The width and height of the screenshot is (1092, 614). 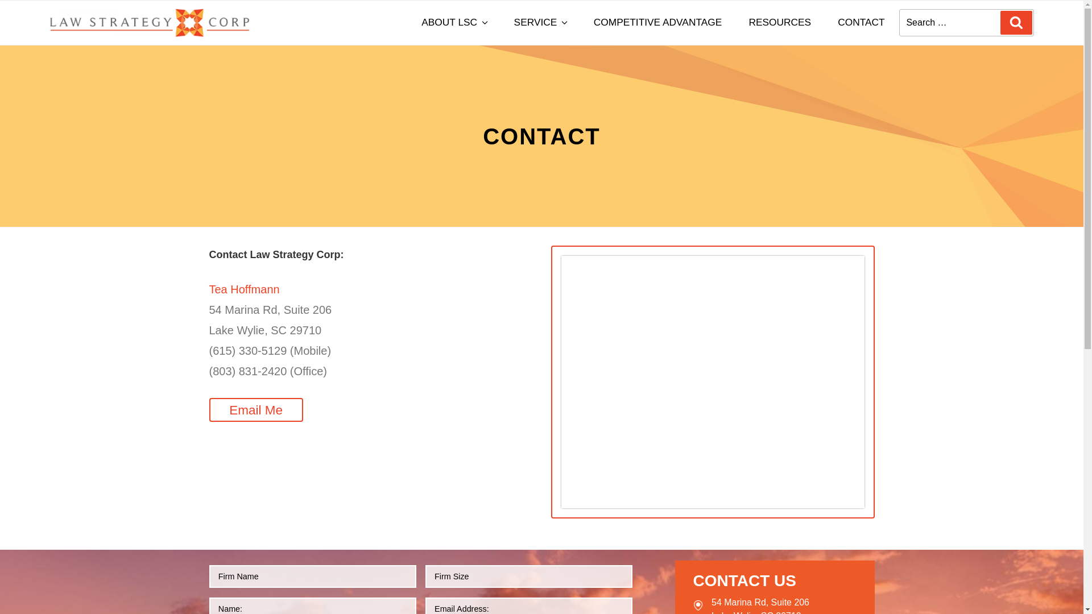 I want to click on COMPETITIVE ADVANTAGE, so click(x=657, y=23).